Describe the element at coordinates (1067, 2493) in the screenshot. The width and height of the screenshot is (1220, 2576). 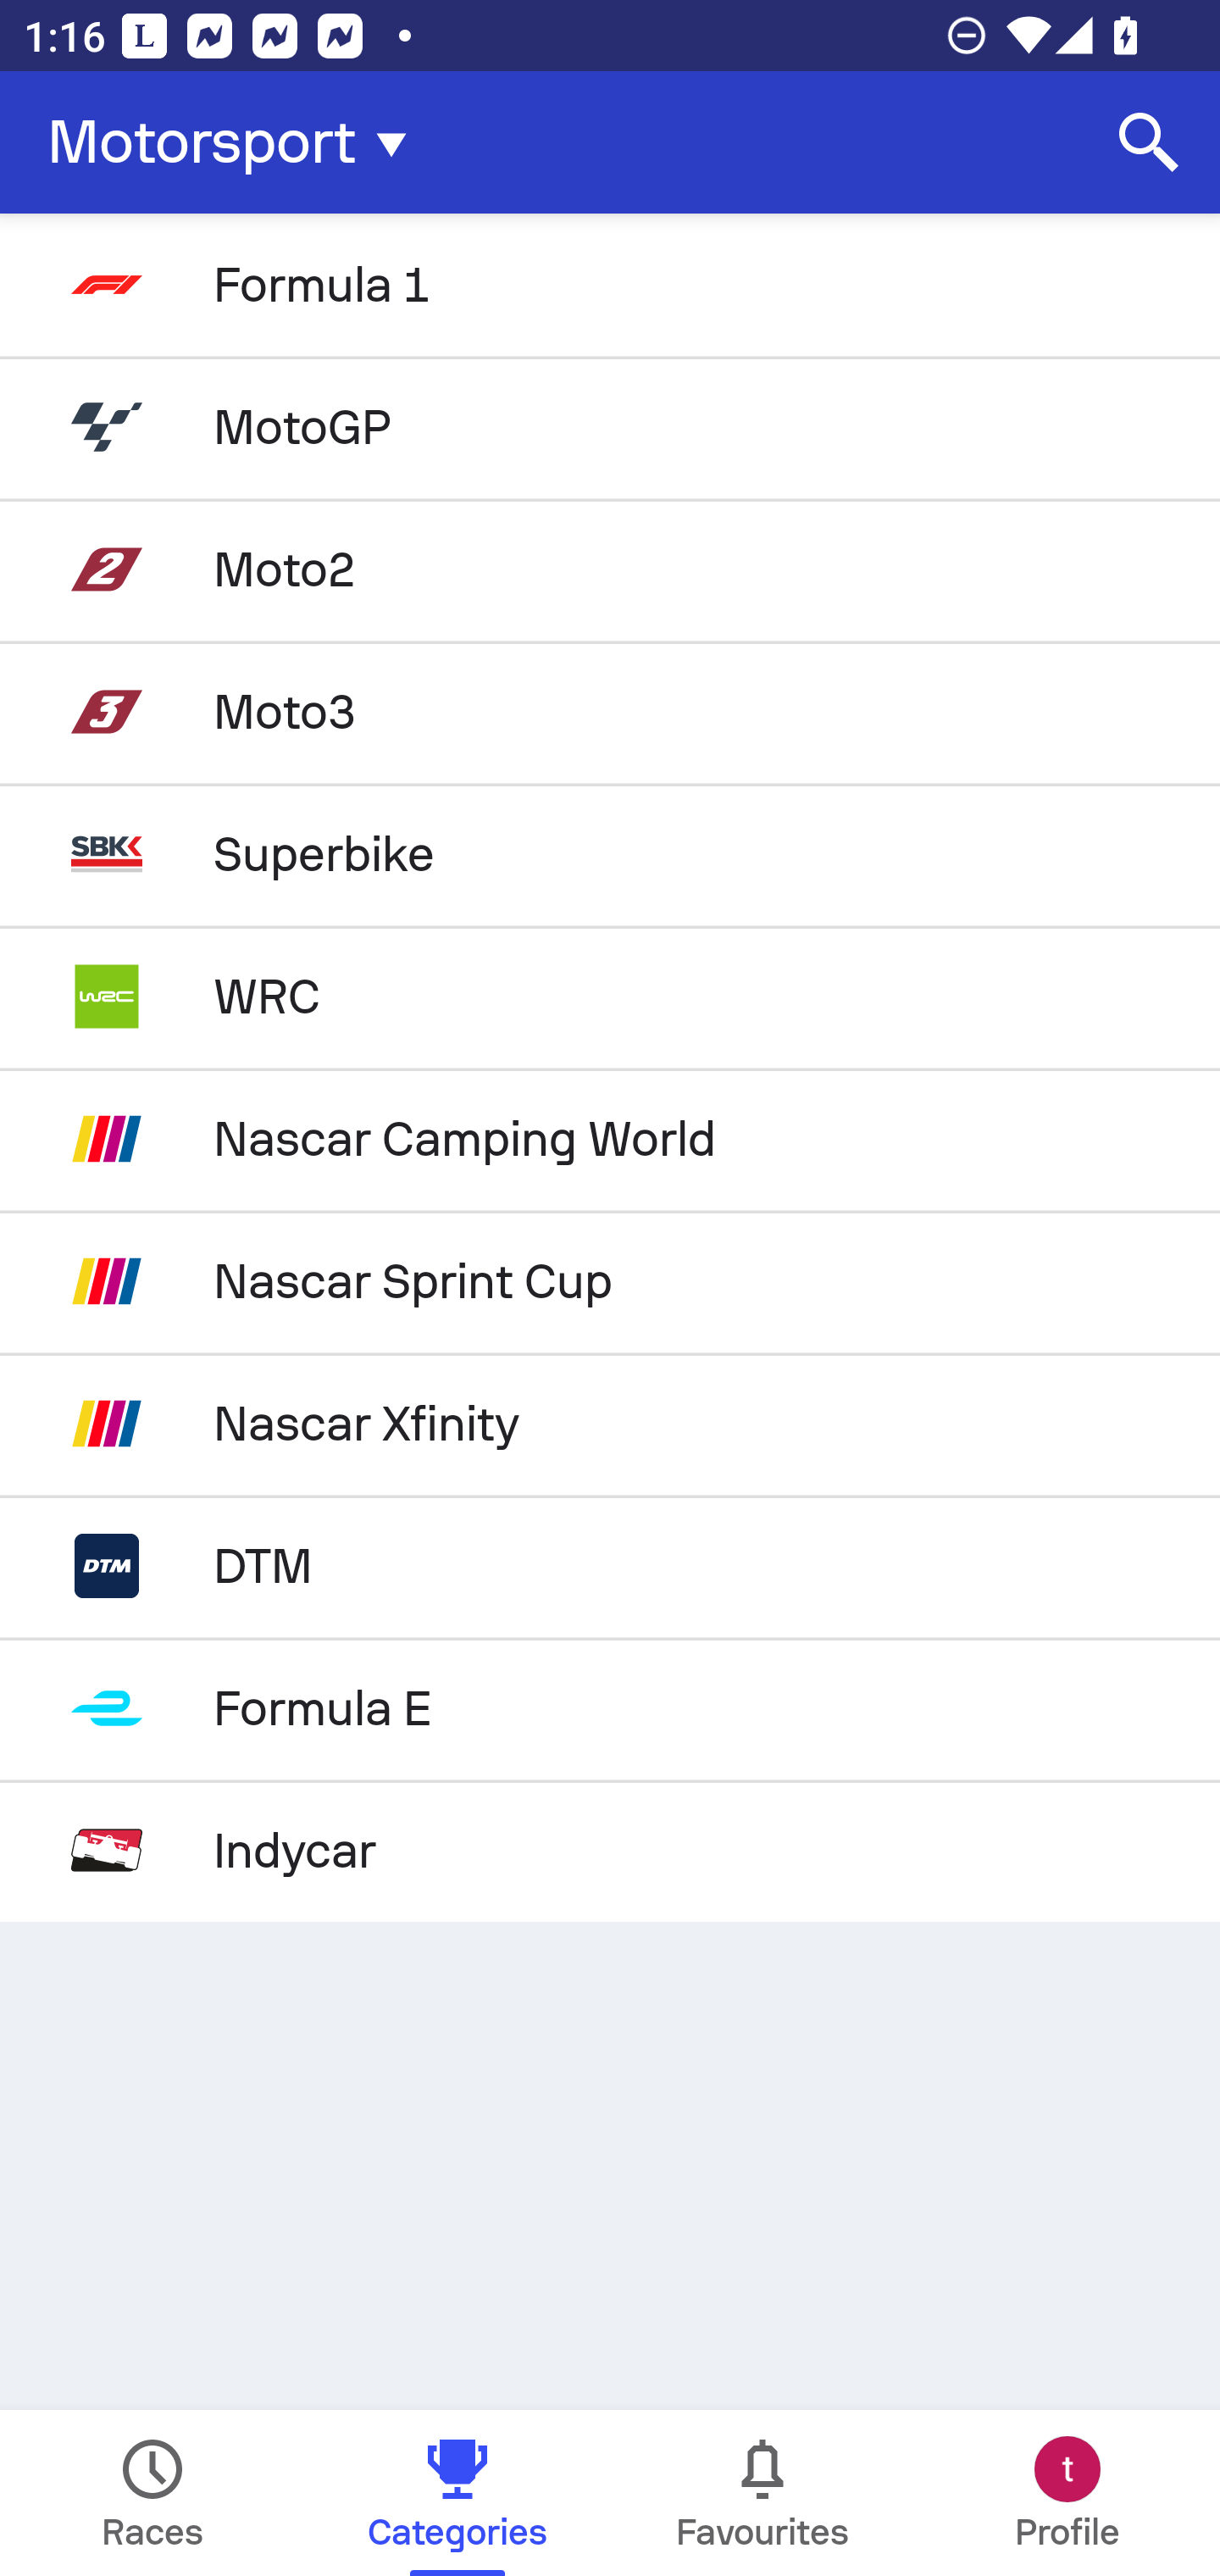
I see `Profile` at that location.